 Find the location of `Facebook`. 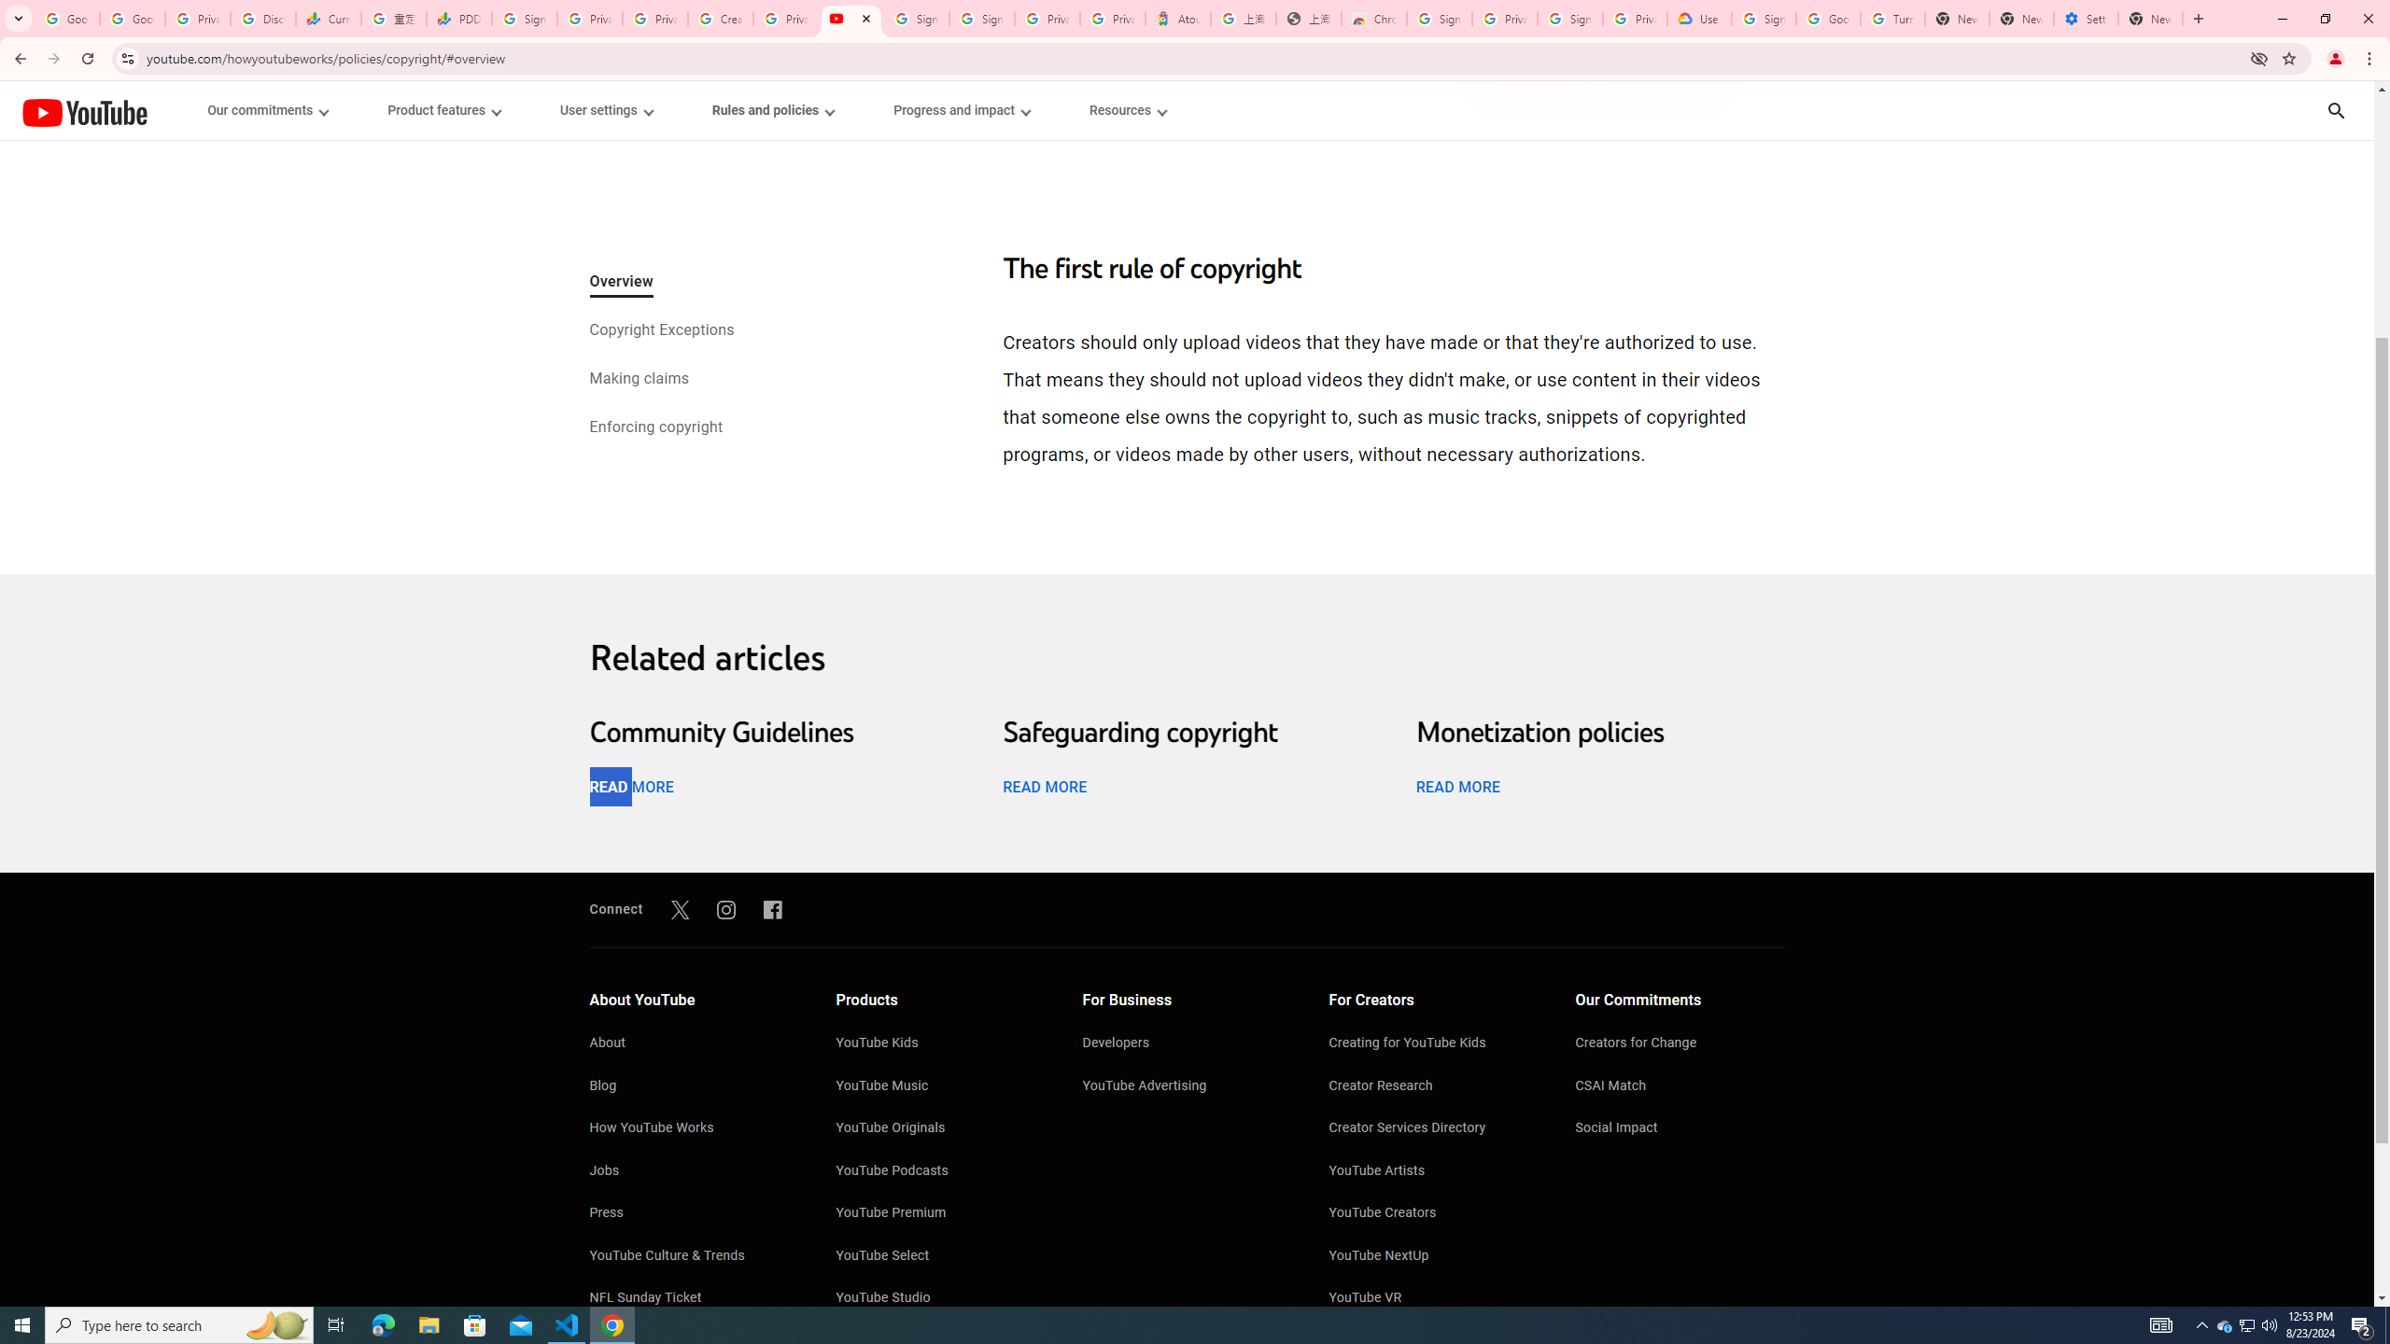

Facebook is located at coordinates (773, 909).